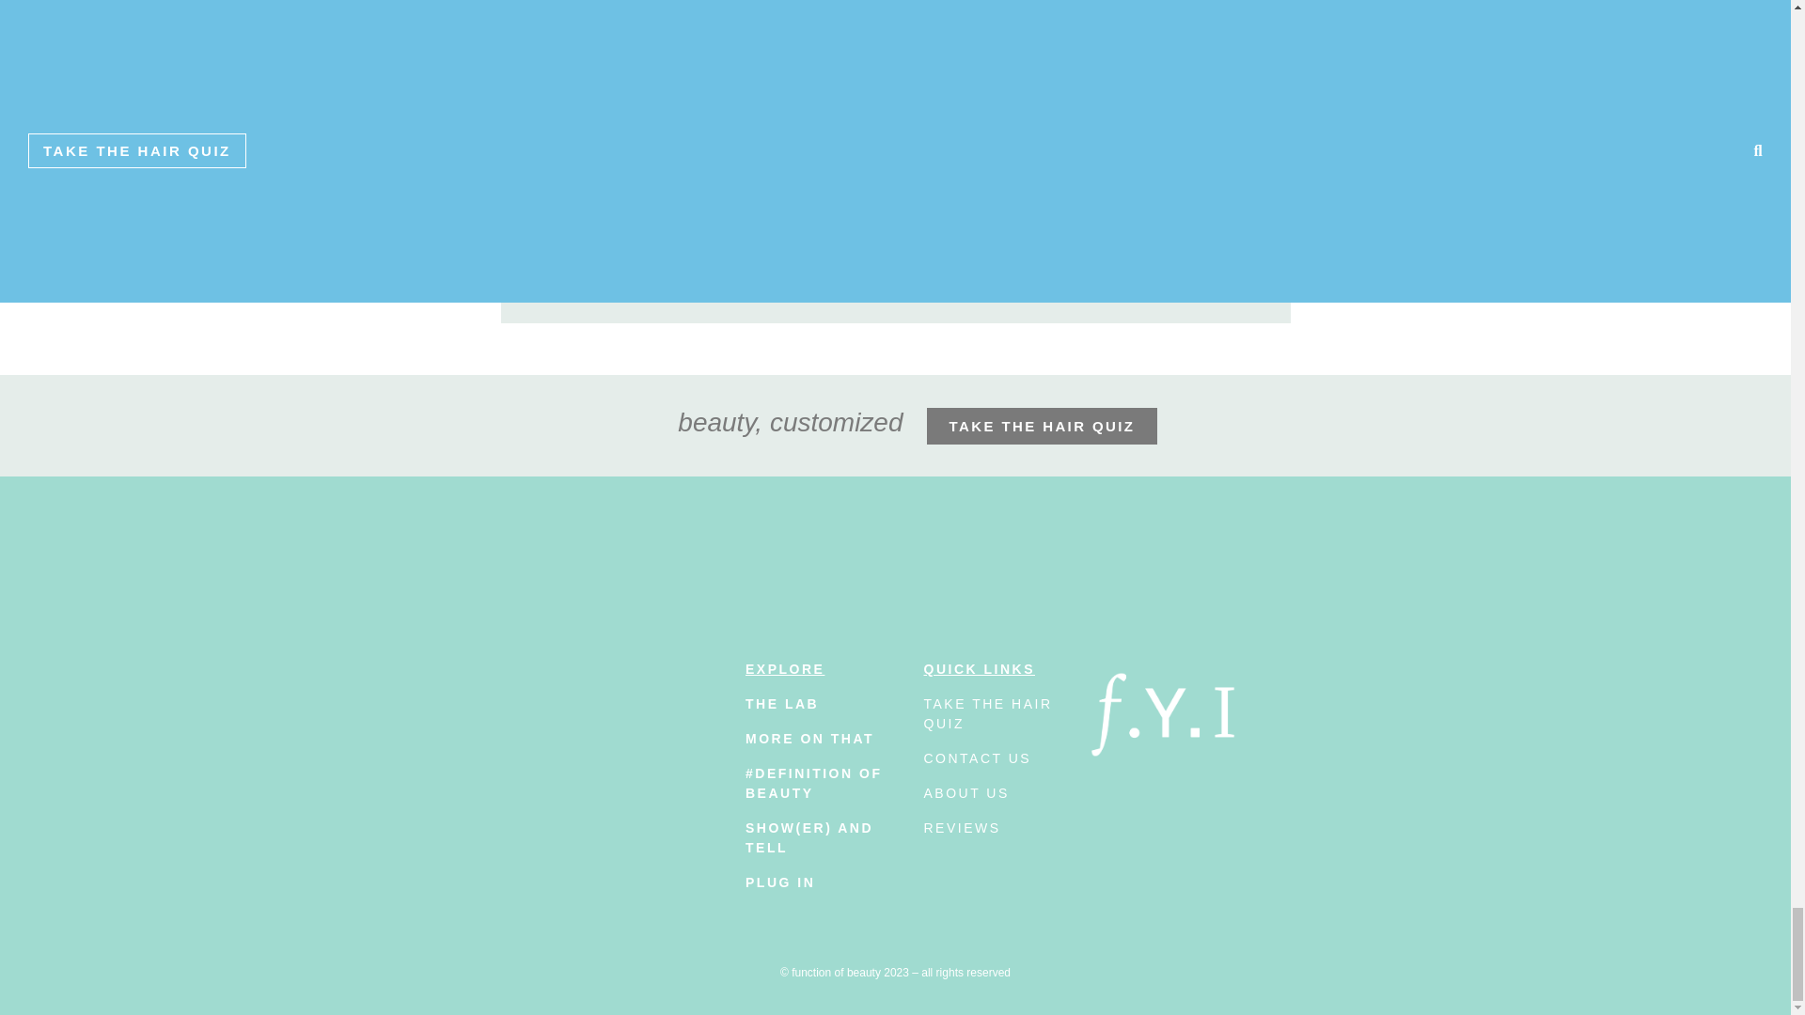  Describe the element at coordinates (782, 703) in the screenshot. I see `THE LAB` at that location.